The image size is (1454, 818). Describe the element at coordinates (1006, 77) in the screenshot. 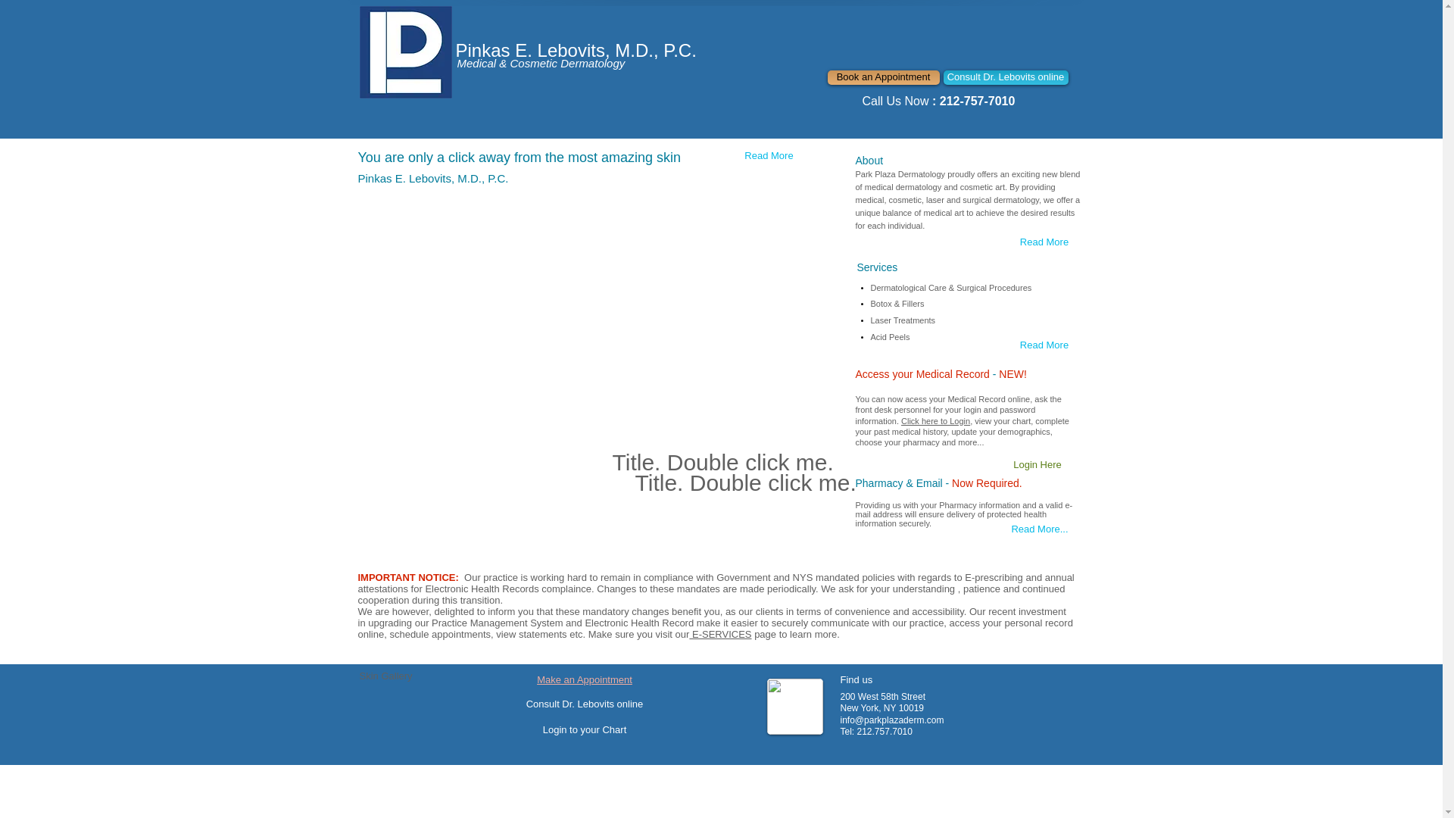

I see `Consult Dr. Lebovits online` at that location.